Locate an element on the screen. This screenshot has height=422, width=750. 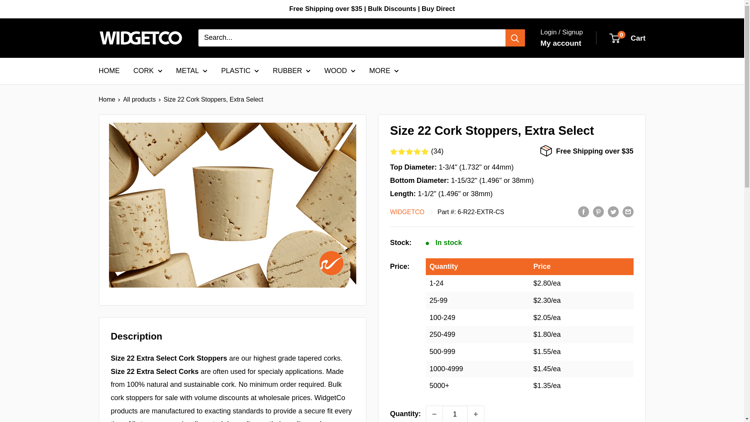
Decrease quantity by 1 is located at coordinates (434, 414).